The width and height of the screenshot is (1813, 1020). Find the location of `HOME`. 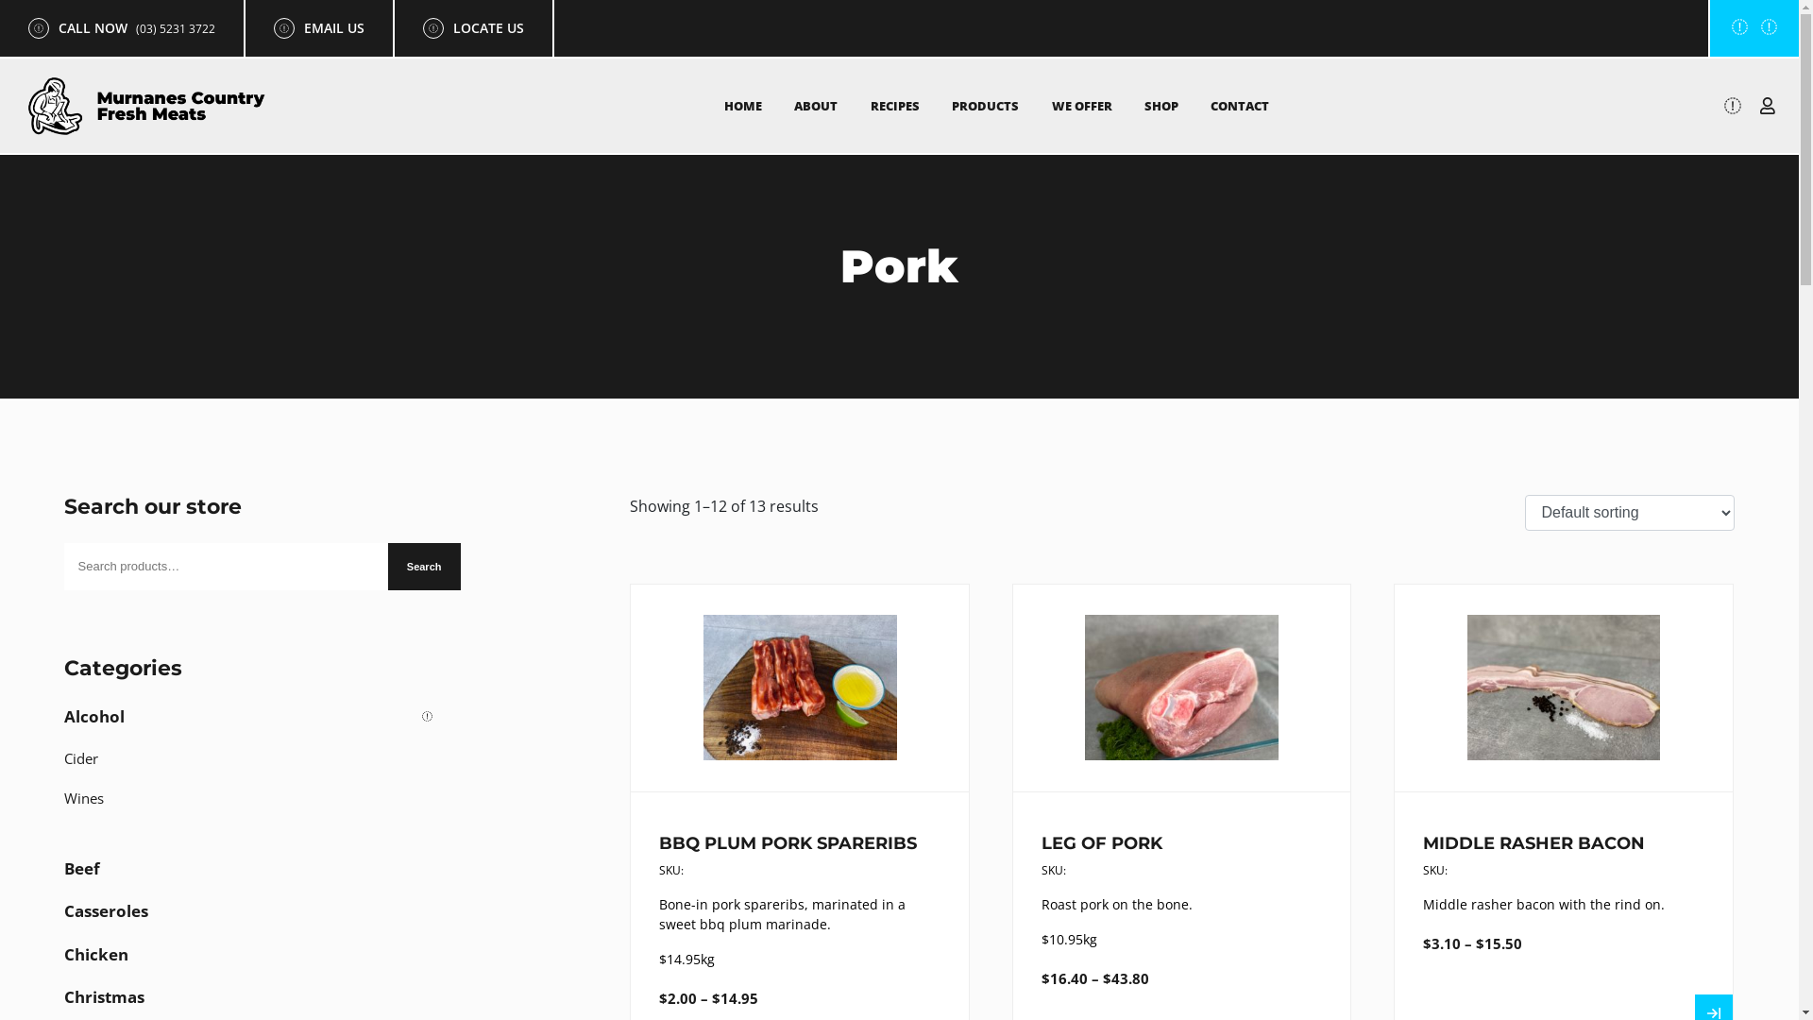

HOME is located at coordinates (743, 106).